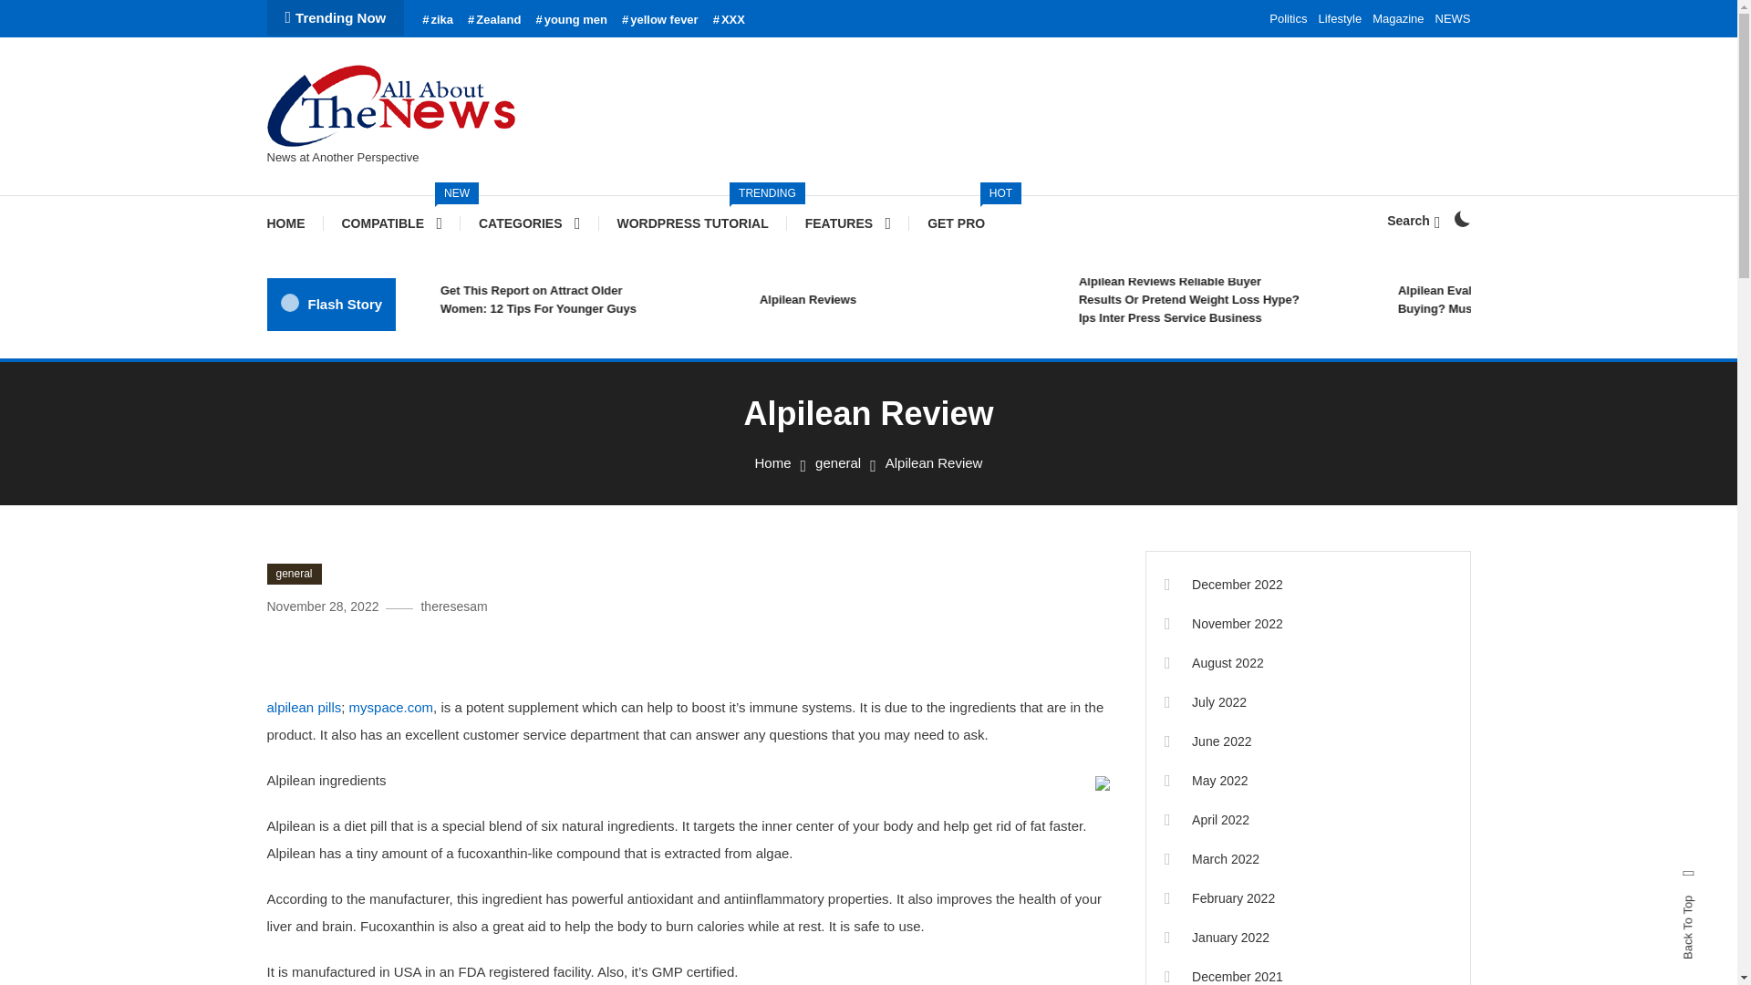 Image resolution: width=1751 pixels, height=985 pixels. I want to click on HOME, so click(294, 223).